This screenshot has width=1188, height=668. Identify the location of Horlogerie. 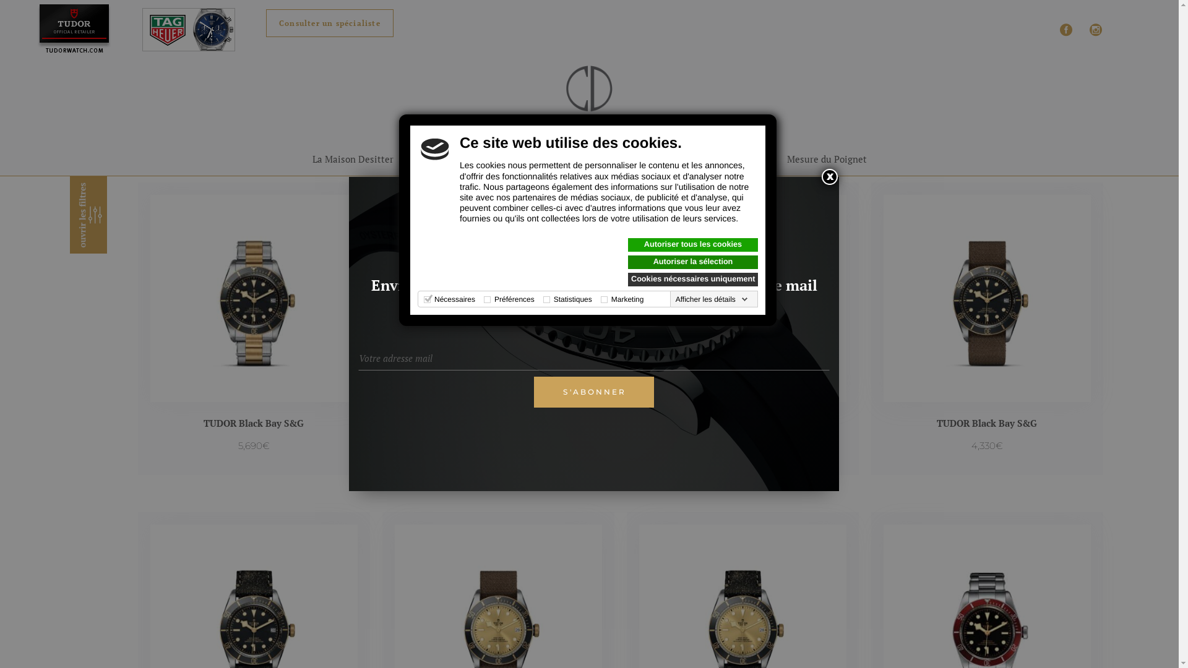
(441, 159).